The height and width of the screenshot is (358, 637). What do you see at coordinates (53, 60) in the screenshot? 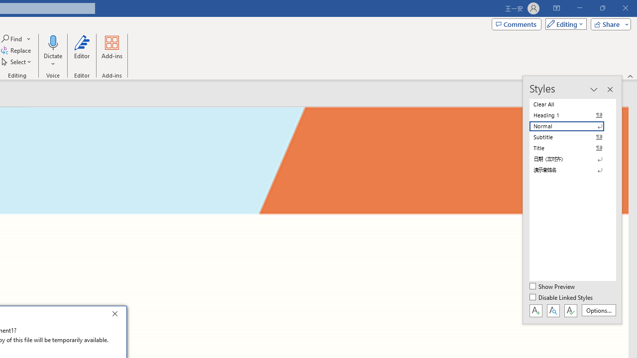
I see `More Options` at bounding box center [53, 60].